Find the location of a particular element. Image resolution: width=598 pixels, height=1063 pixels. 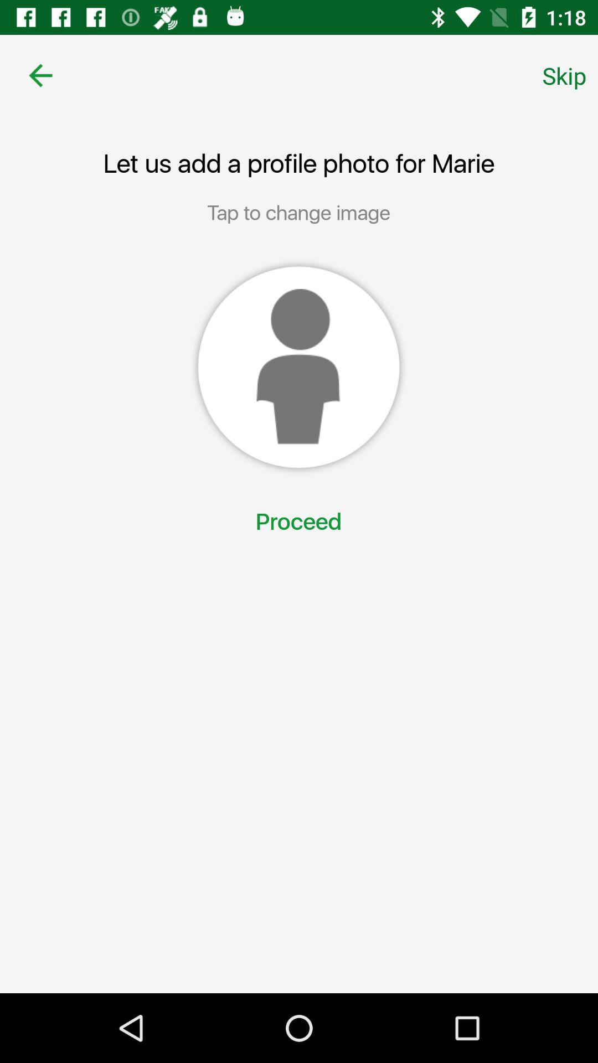

go back is located at coordinates (41, 75).